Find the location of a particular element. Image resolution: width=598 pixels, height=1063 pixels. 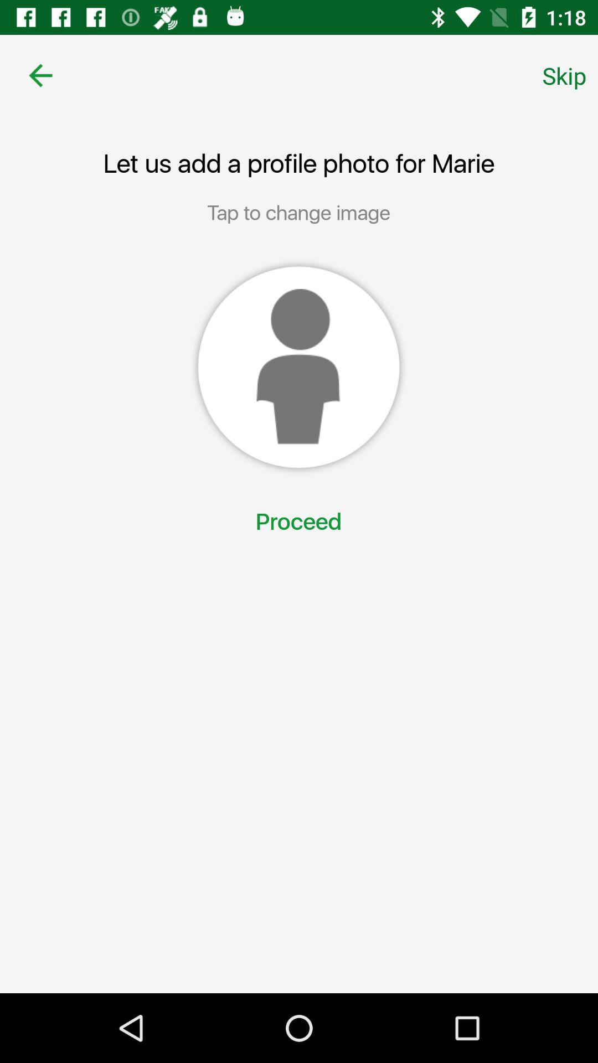

go back is located at coordinates (41, 75).